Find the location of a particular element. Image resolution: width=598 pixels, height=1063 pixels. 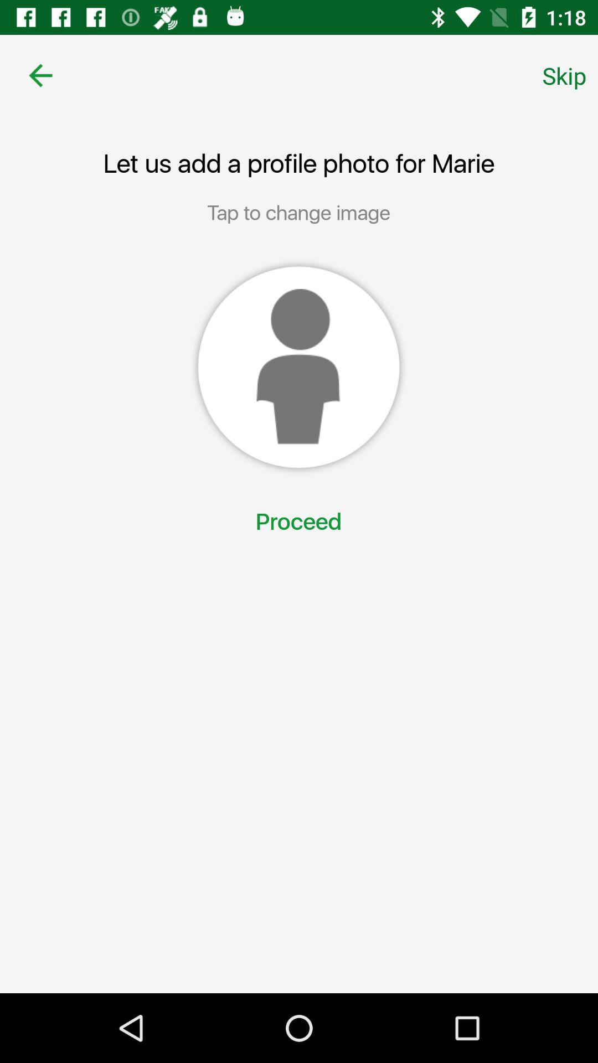

go back is located at coordinates (41, 75).